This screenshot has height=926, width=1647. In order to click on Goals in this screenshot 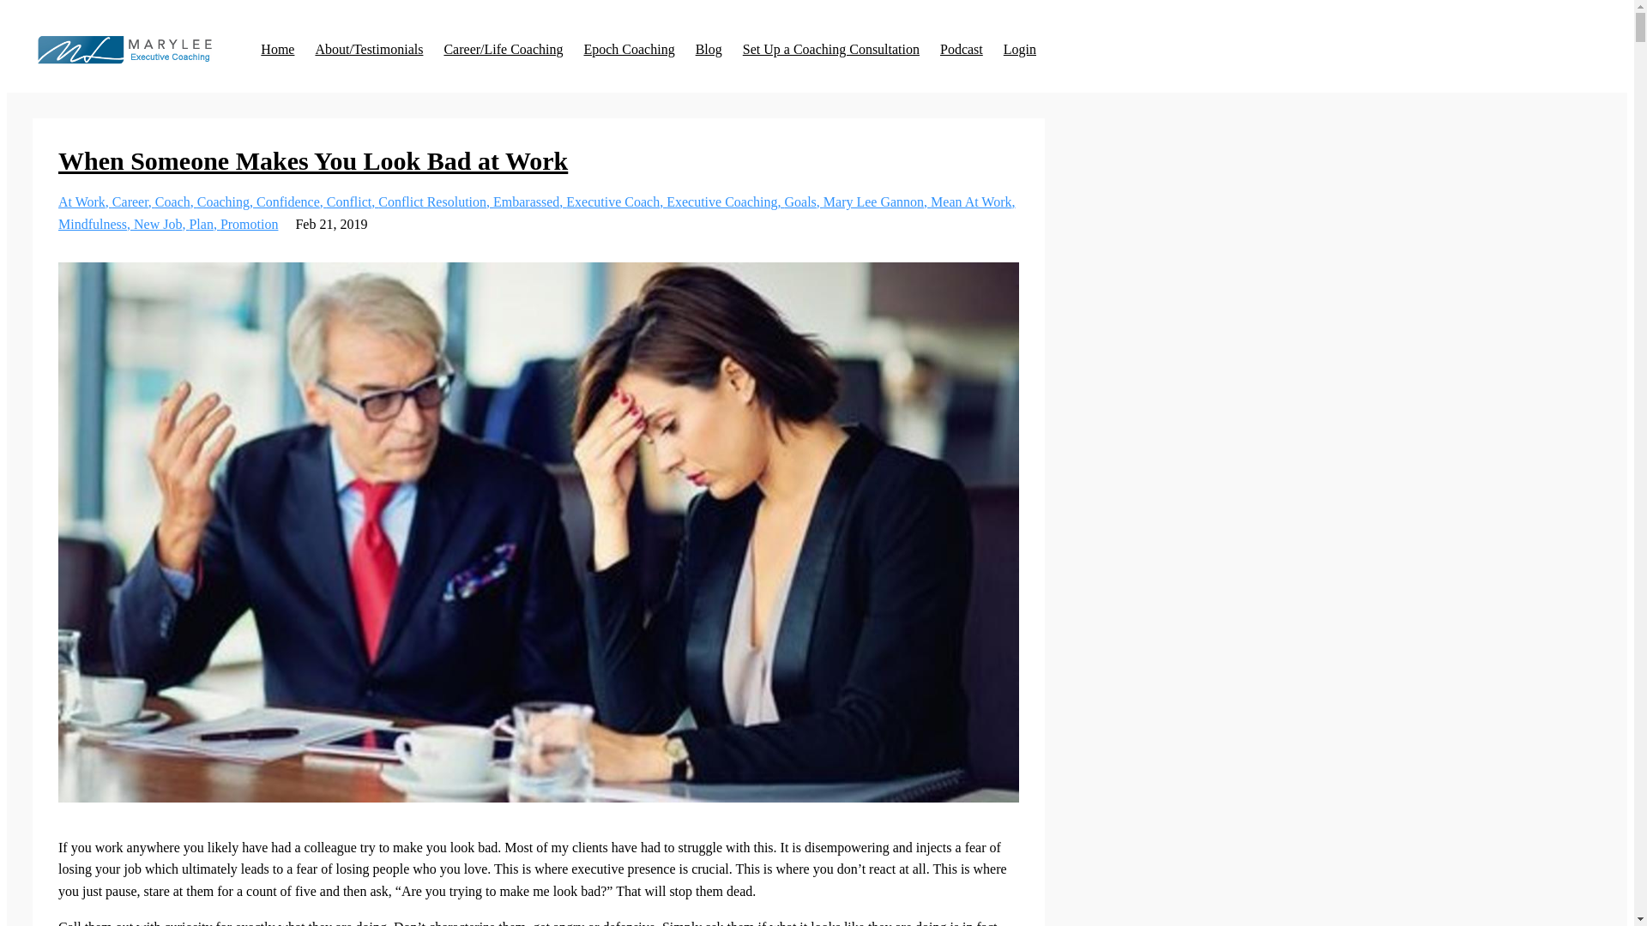, I will do `click(803, 201)`.